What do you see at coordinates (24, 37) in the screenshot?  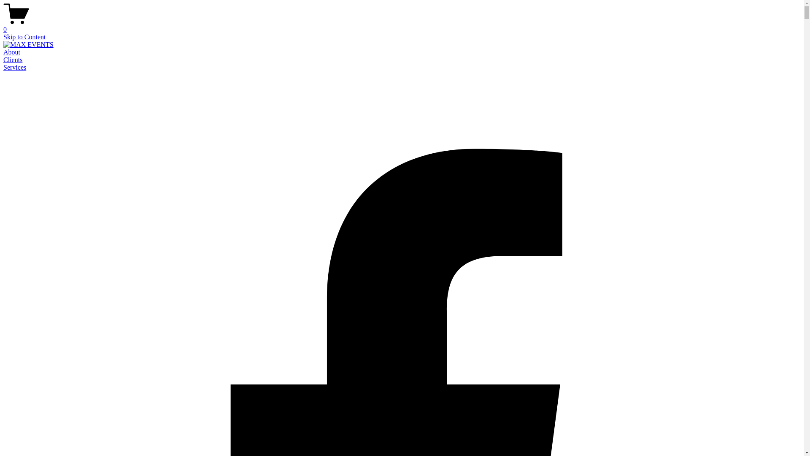 I see `Skip to Content` at bounding box center [24, 37].